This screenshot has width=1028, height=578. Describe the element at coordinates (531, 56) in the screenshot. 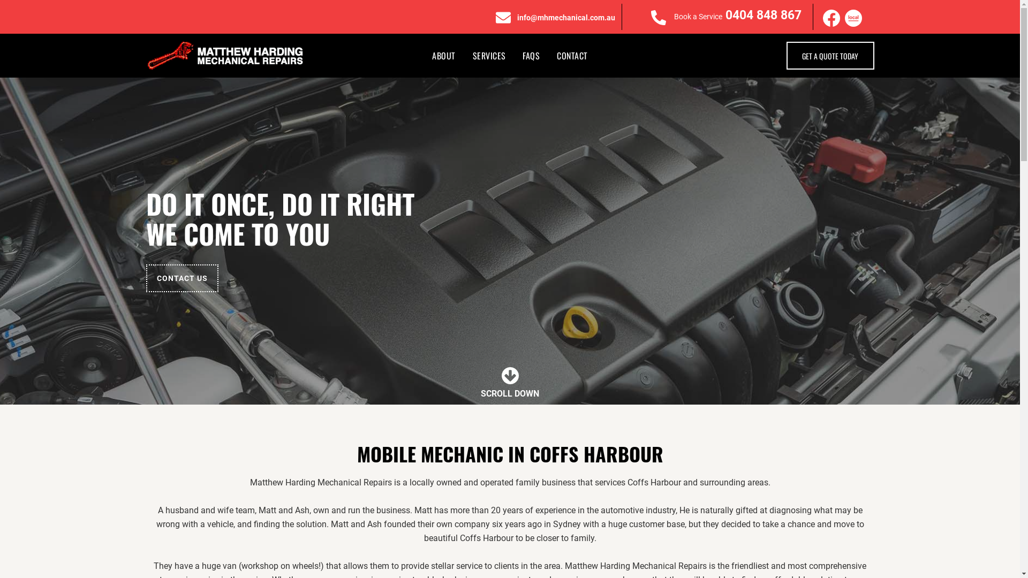

I see `FAQS` at that location.